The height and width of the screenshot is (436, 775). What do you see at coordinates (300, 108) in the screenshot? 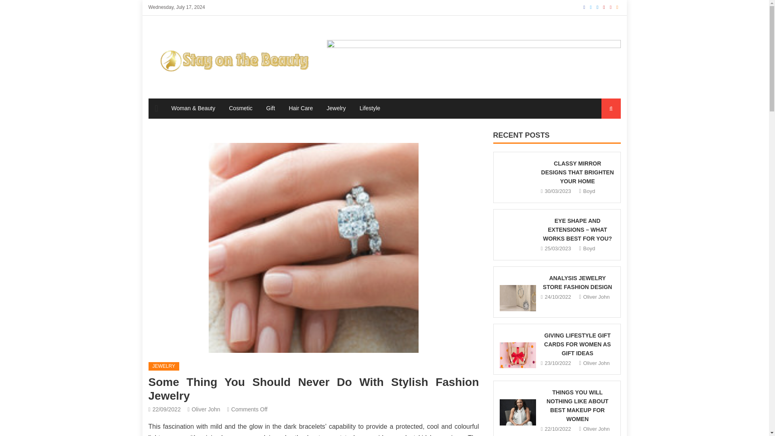
I see `Hair Care` at bounding box center [300, 108].